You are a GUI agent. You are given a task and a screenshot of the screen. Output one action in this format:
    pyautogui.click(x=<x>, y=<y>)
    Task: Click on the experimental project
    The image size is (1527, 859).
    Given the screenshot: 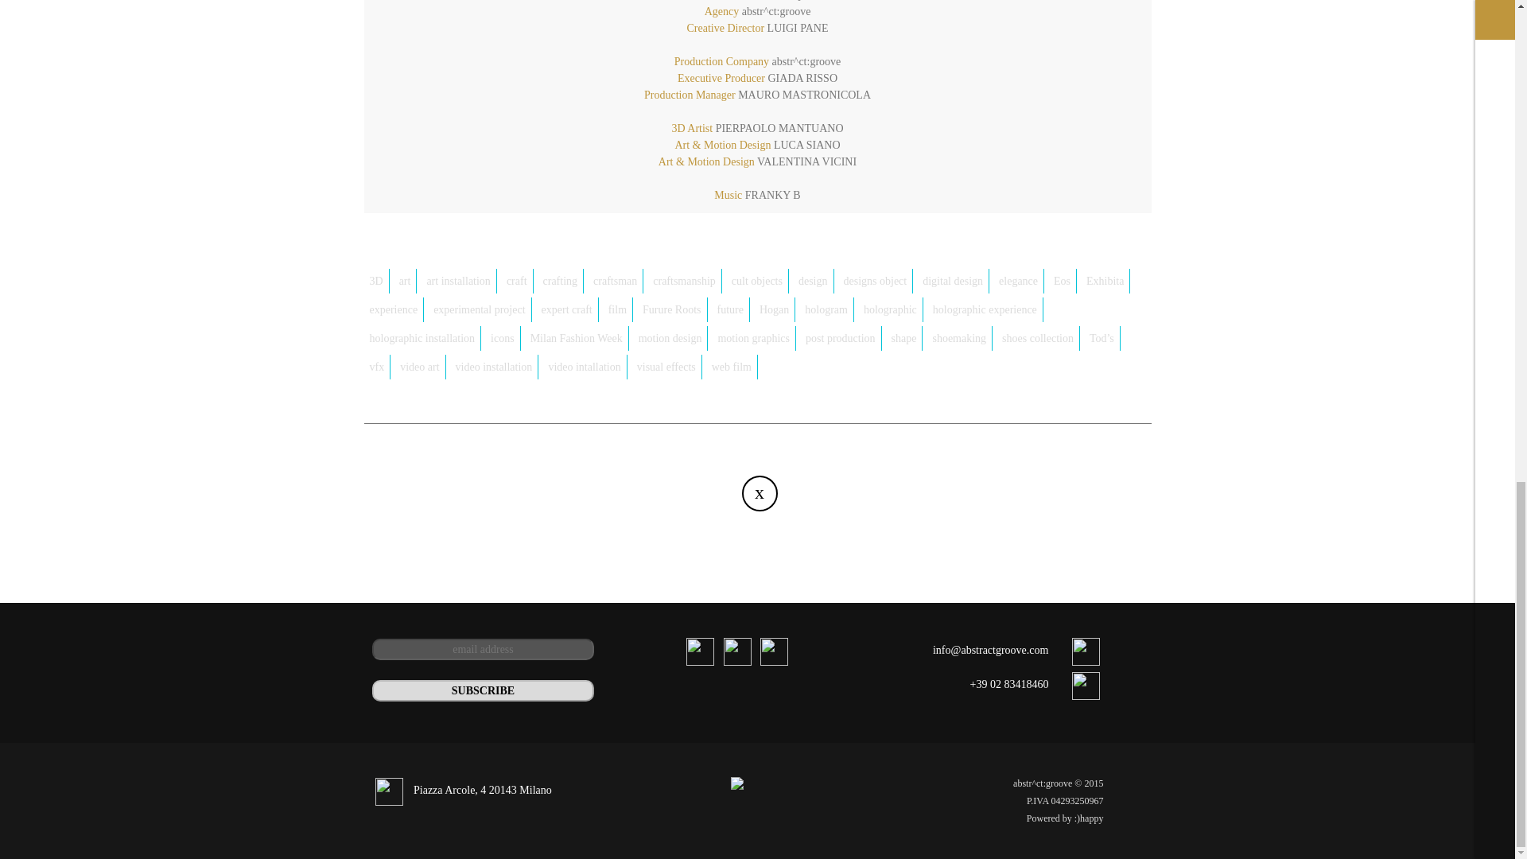 What is the action you would take?
    pyautogui.click(x=479, y=309)
    